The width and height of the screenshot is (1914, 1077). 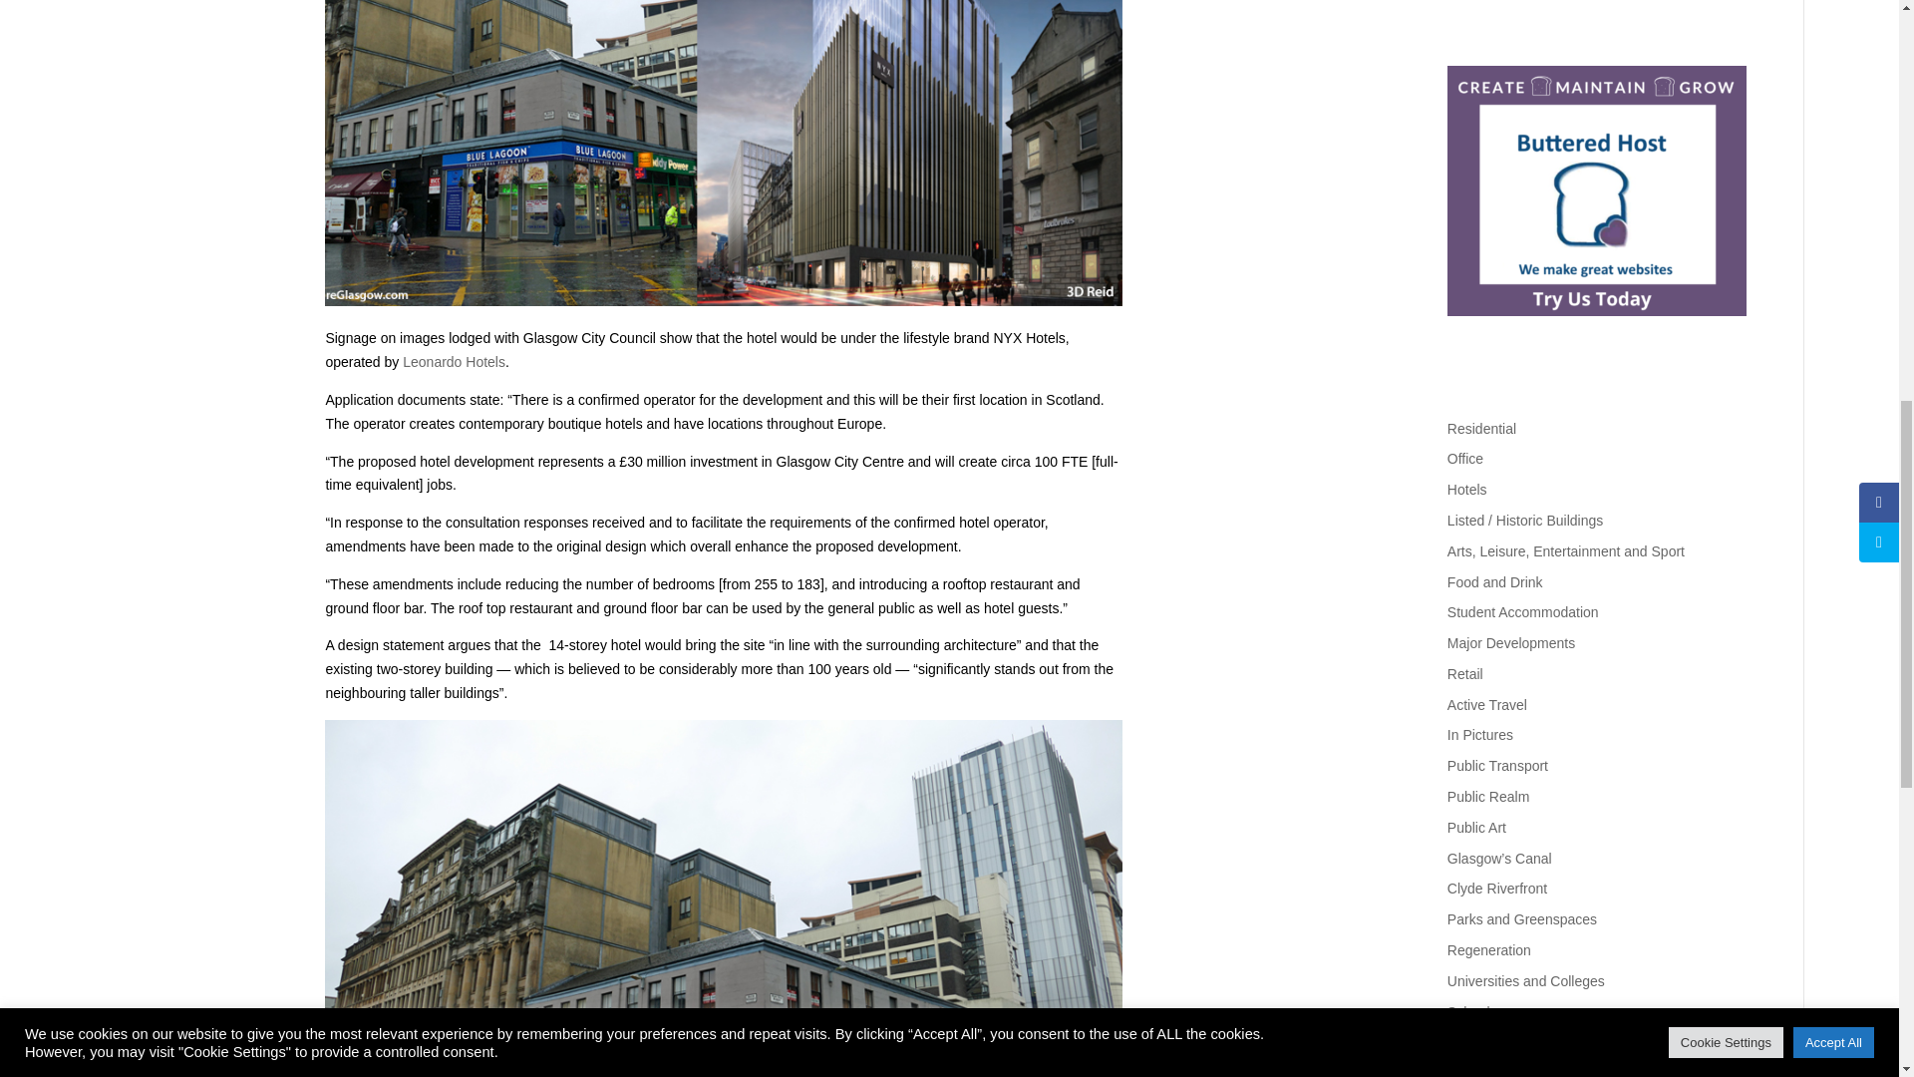 What do you see at coordinates (1477, 1041) in the screenshot?
I see `Churches` at bounding box center [1477, 1041].